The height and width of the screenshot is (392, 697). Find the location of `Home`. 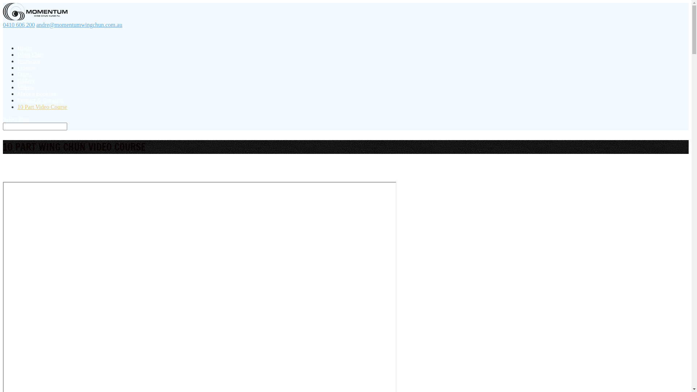

Home is located at coordinates (25, 52).